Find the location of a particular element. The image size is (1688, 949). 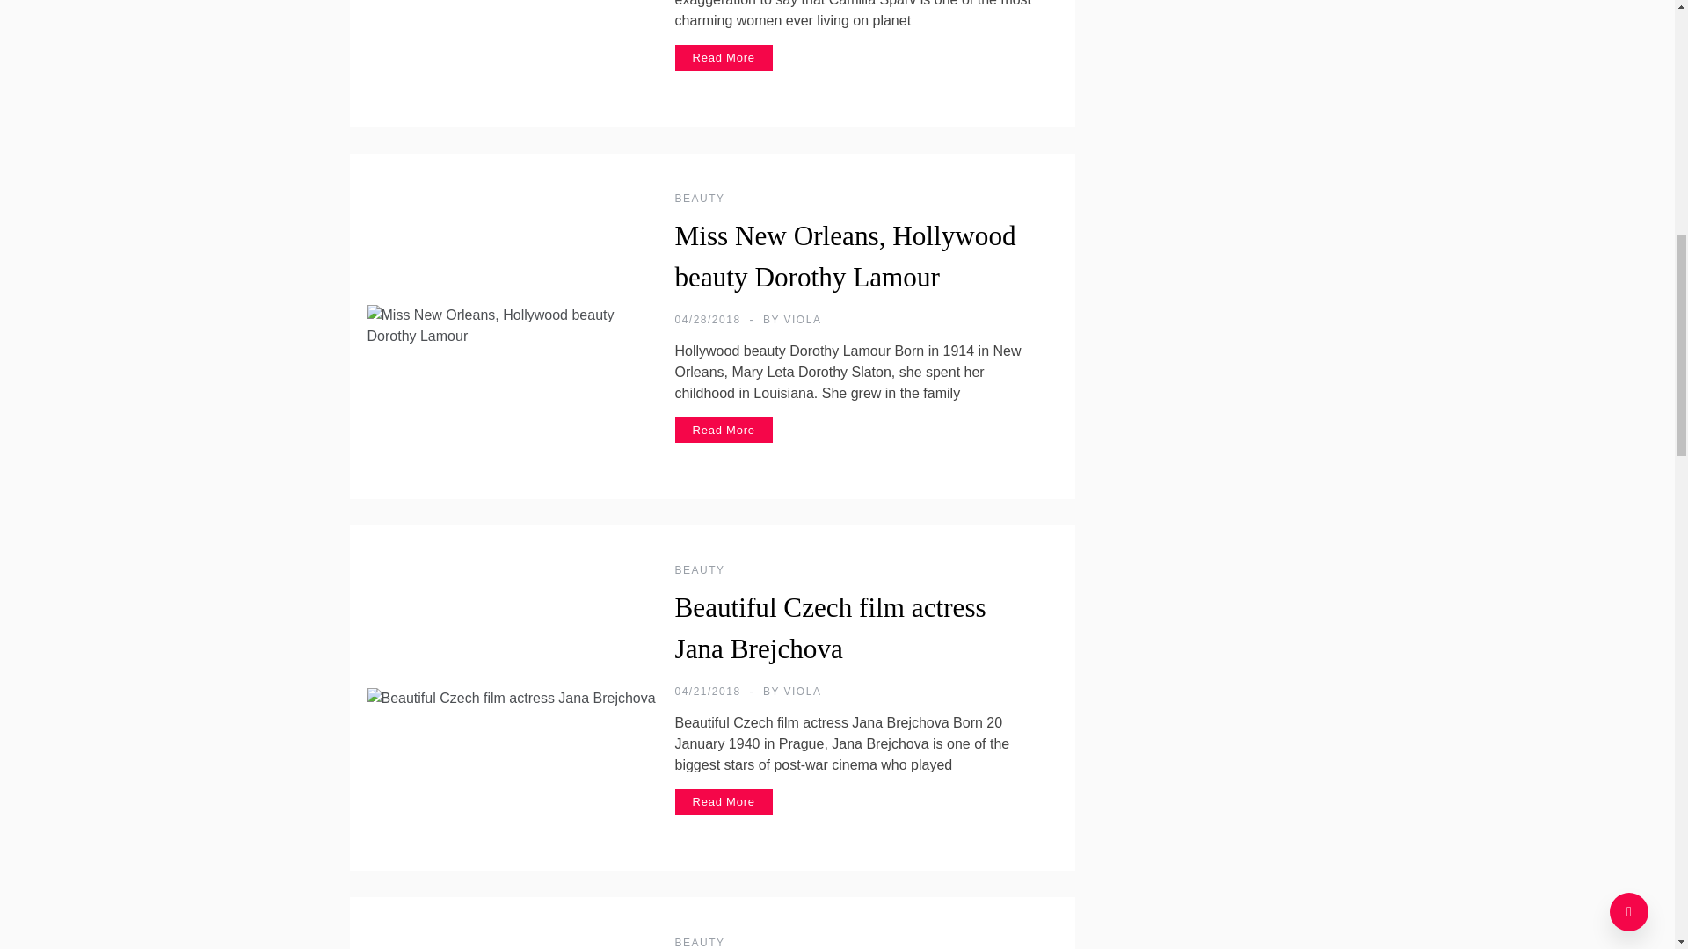

BEAUTY is located at coordinates (700, 942).